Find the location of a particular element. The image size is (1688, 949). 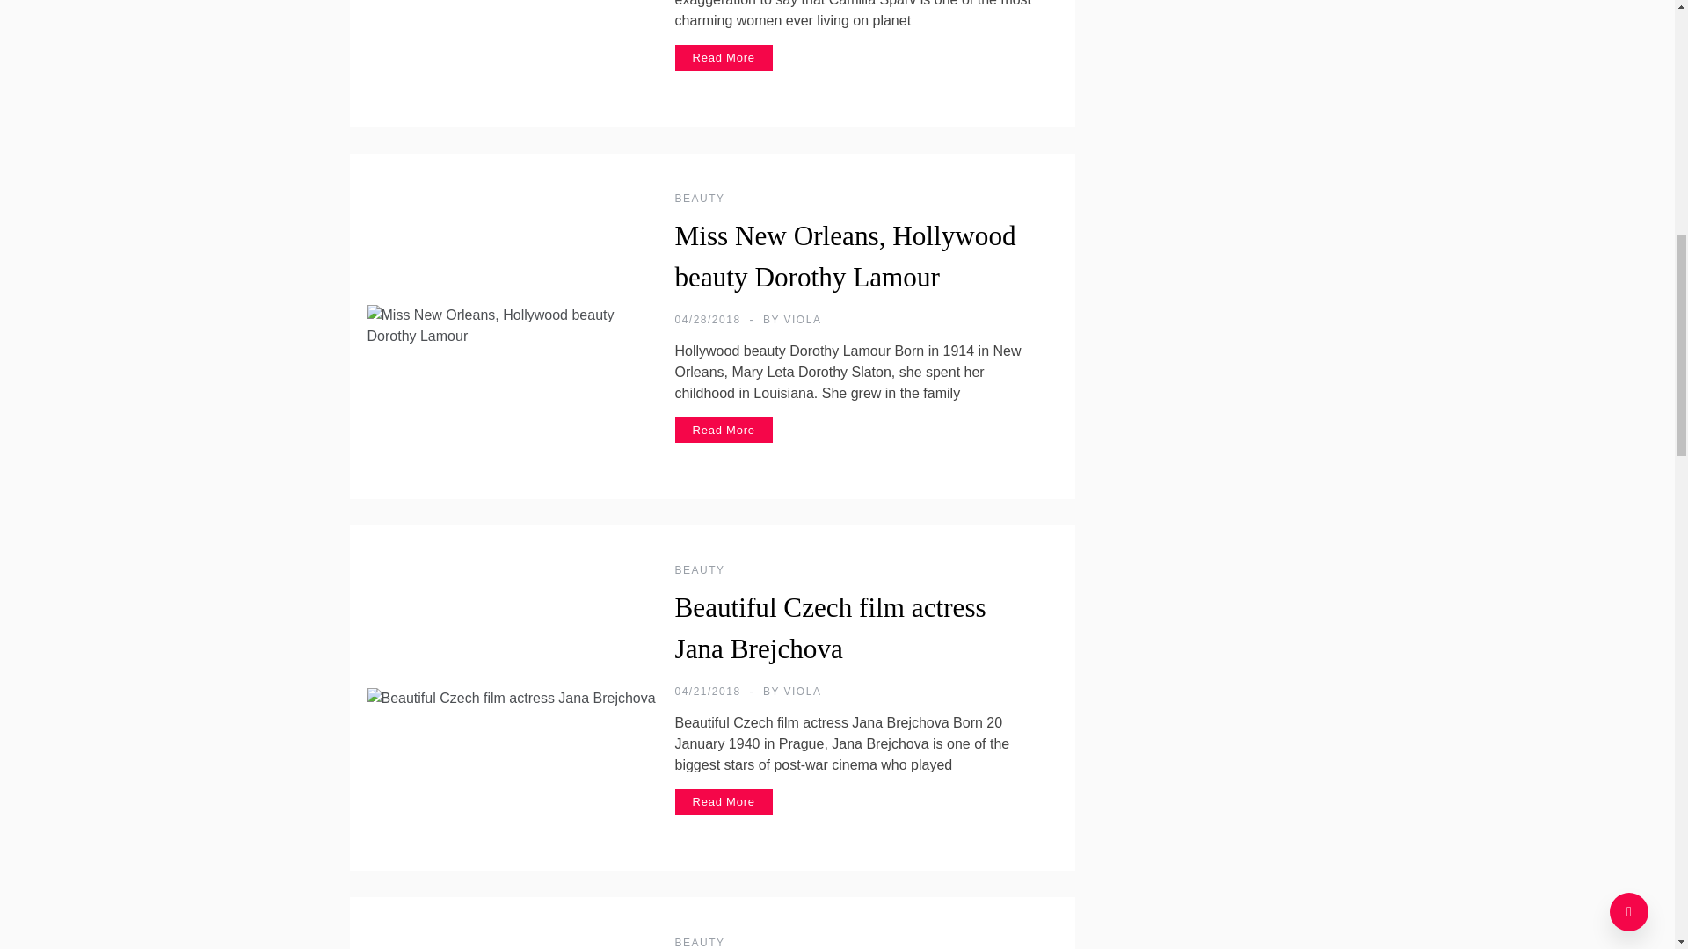

BEAUTY is located at coordinates (700, 942).